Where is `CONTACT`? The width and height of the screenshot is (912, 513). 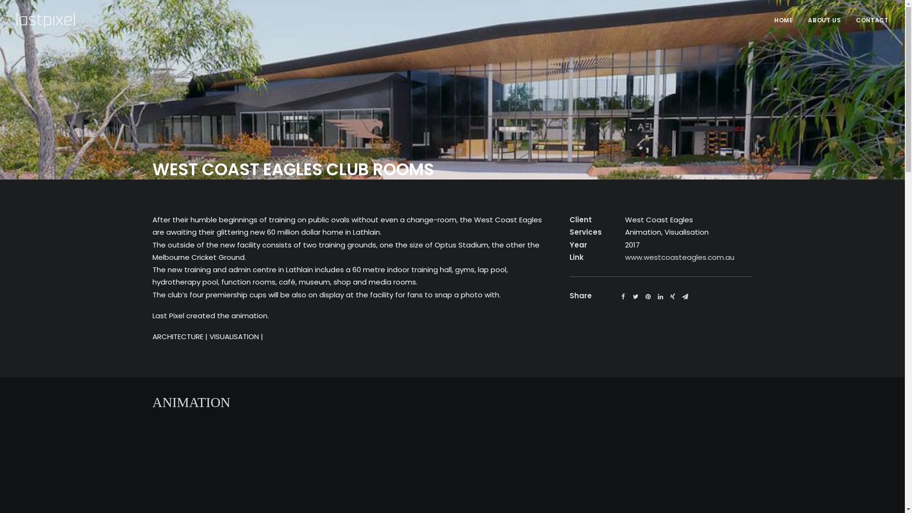
CONTACT is located at coordinates (869, 20).